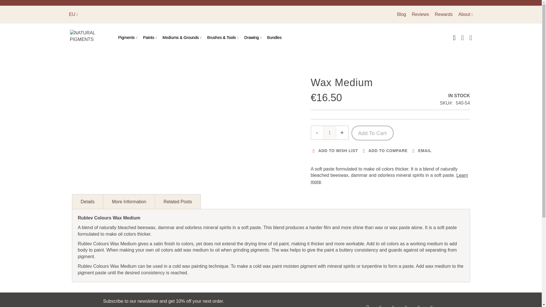  What do you see at coordinates (444, 14) in the screenshot?
I see `Rewards` at bounding box center [444, 14].